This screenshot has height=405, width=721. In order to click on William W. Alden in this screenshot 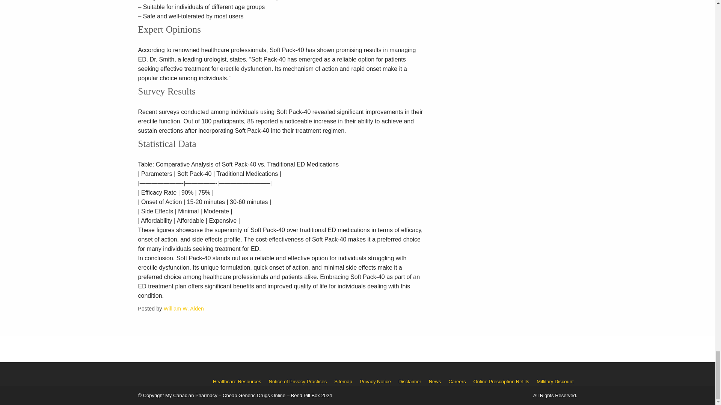, I will do `click(184, 308)`.